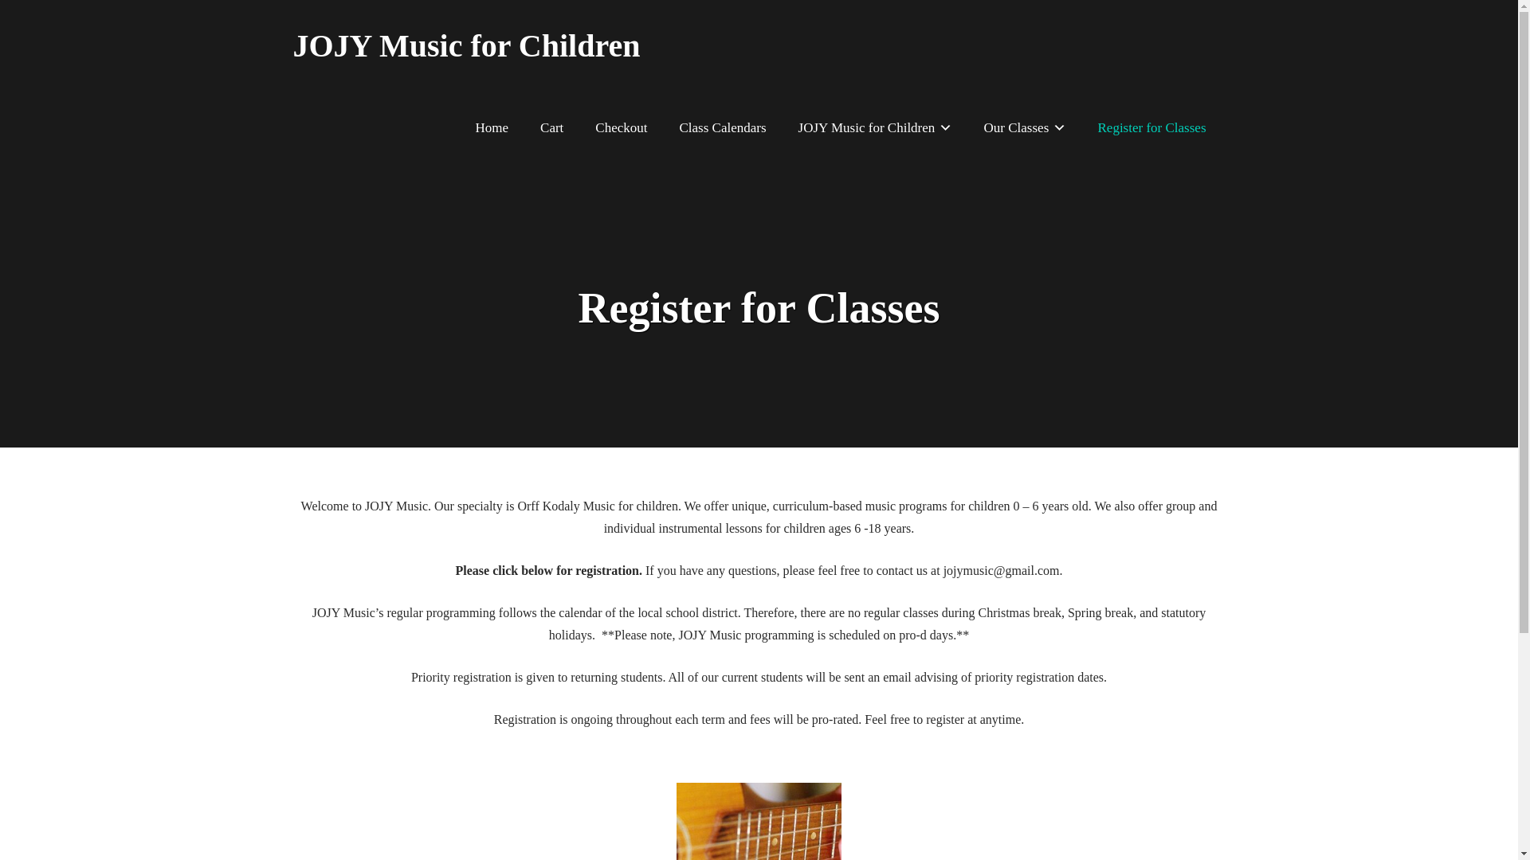 This screenshot has height=860, width=1530. I want to click on Checkout, so click(621, 127).